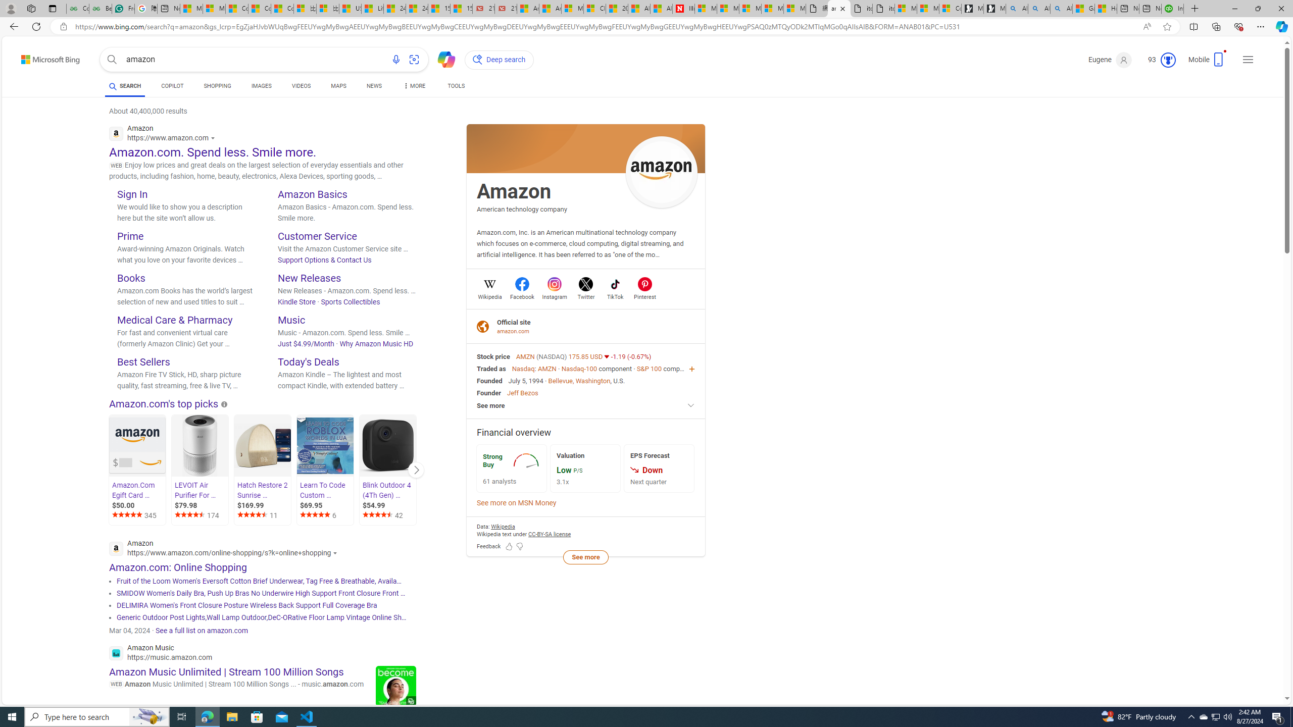  I want to click on Skip to content, so click(33, 57).